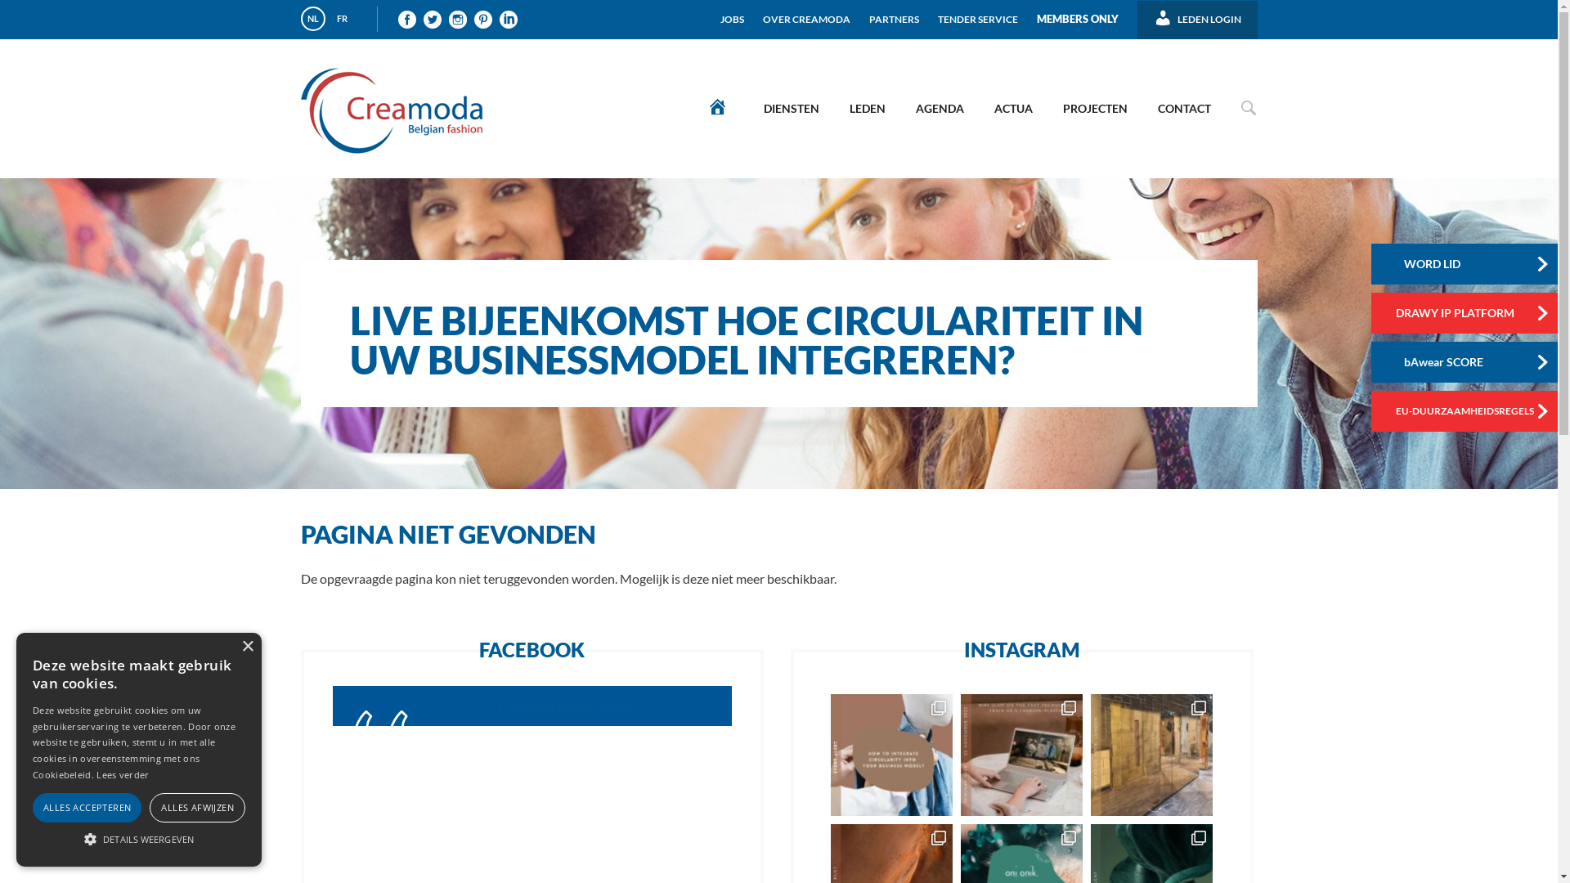 The image size is (1570, 883). What do you see at coordinates (791, 108) in the screenshot?
I see `DIENSTEN` at bounding box center [791, 108].